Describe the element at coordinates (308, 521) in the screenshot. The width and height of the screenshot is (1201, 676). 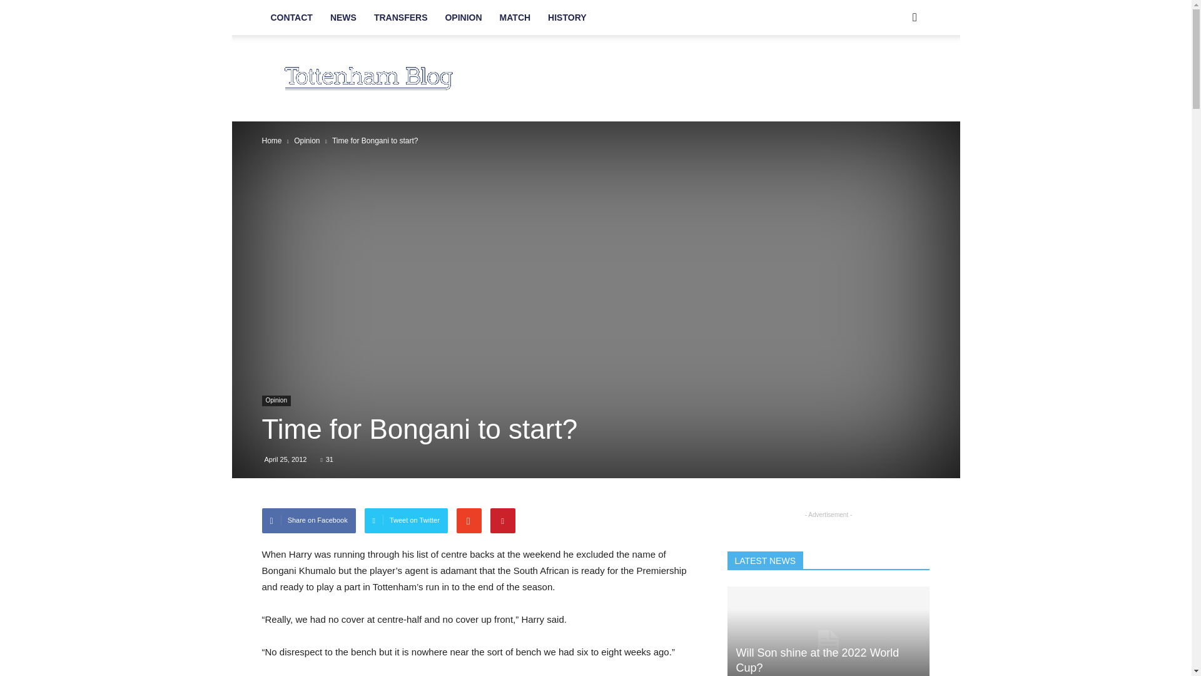
I see `Share on Facebook` at that location.